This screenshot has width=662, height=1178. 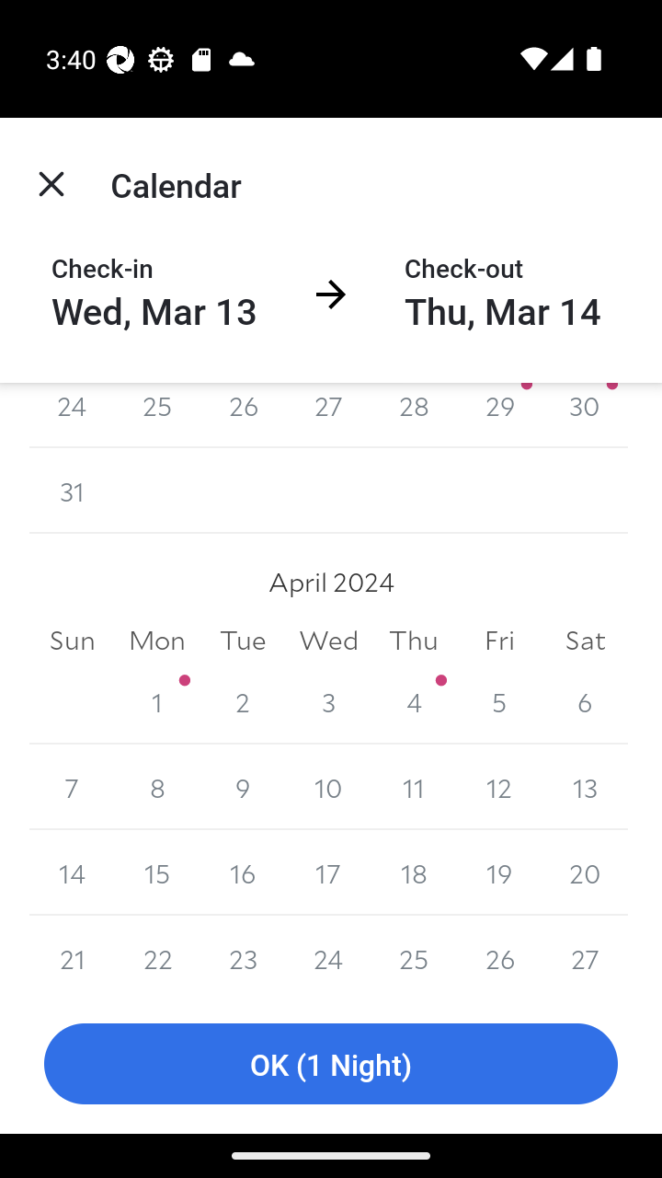 What do you see at coordinates (585, 787) in the screenshot?
I see `13 13 April 2024` at bounding box center [585, 787].